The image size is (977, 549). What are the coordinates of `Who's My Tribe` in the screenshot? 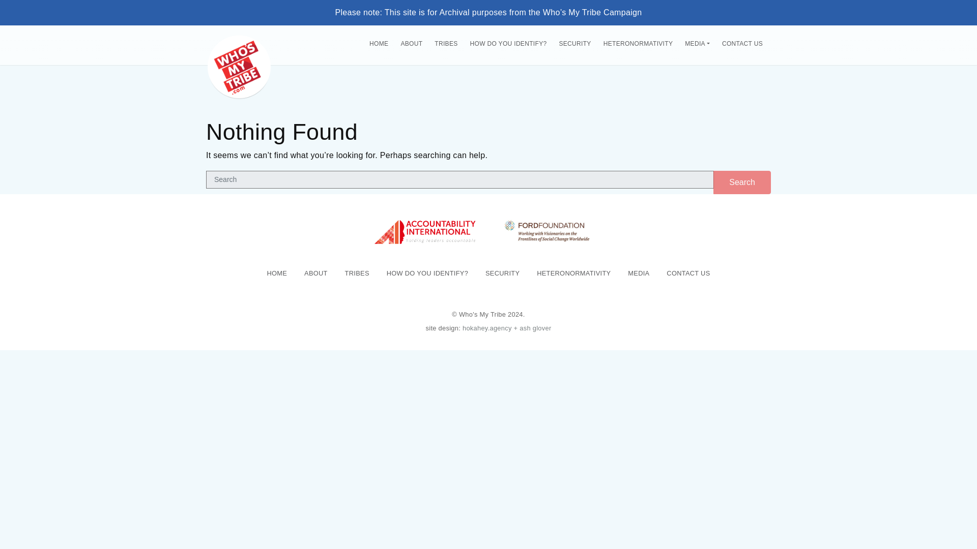 It's located at (239, 67).